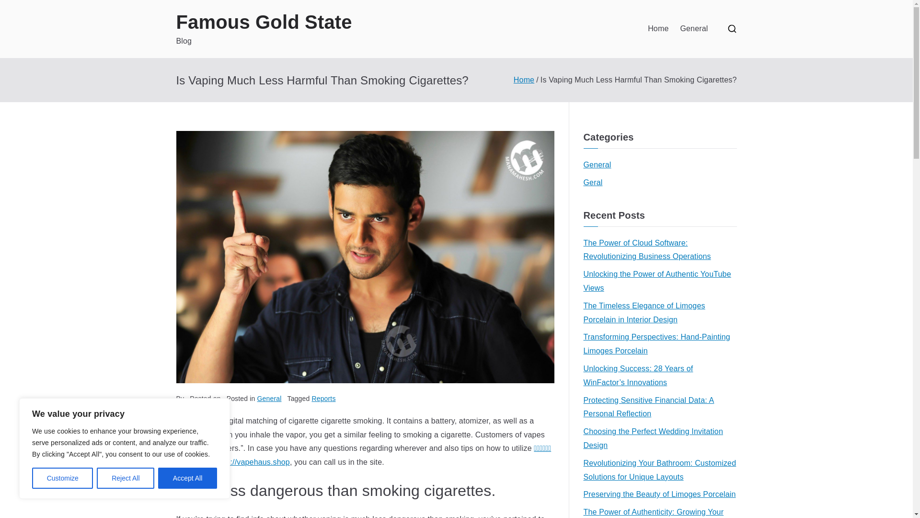 This screenshot has height=518, width=920. What do you see at coordinates (524, 80) in the screenshot?
I see `Home` at bounding box center [524, 80].